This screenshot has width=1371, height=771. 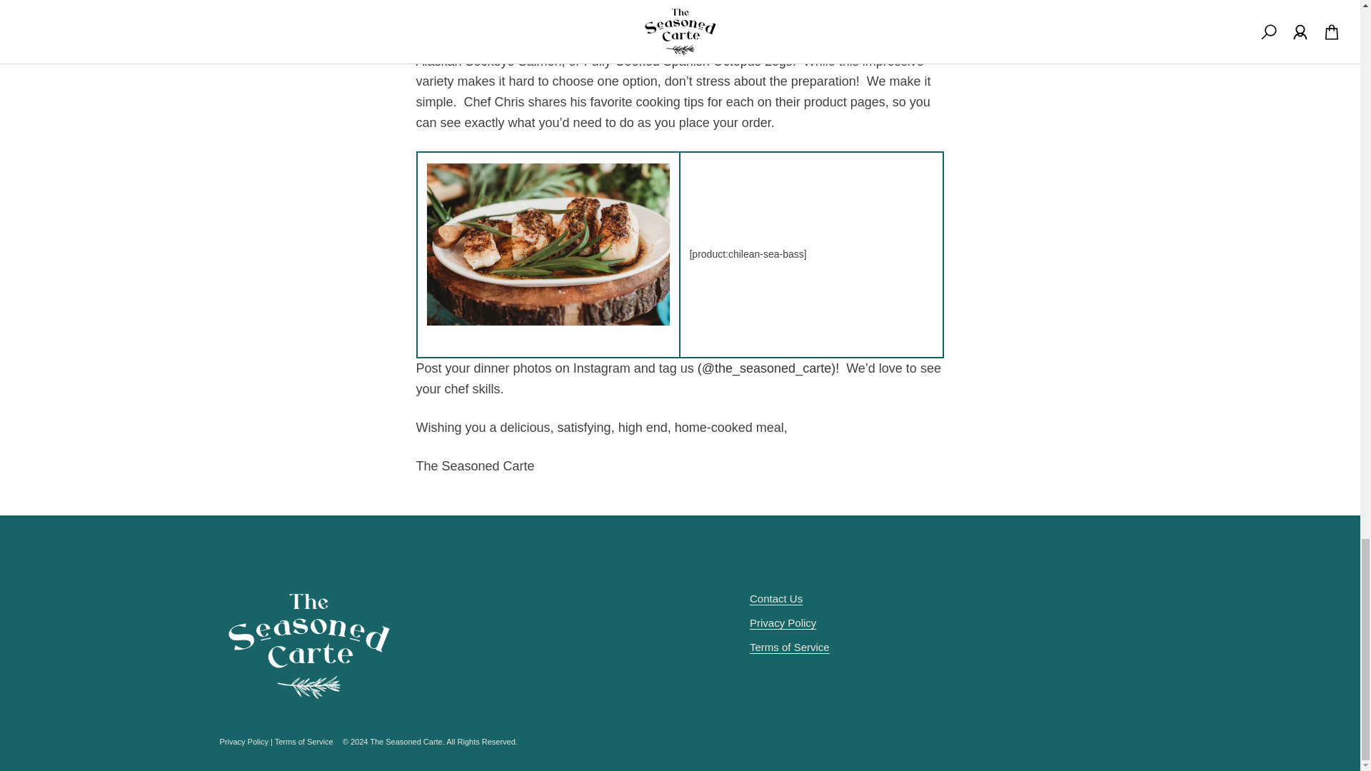 What do you see at coordinates (304, 741) in the screenshot?
I see `Terms of Service` at bounding box center [304, 741].